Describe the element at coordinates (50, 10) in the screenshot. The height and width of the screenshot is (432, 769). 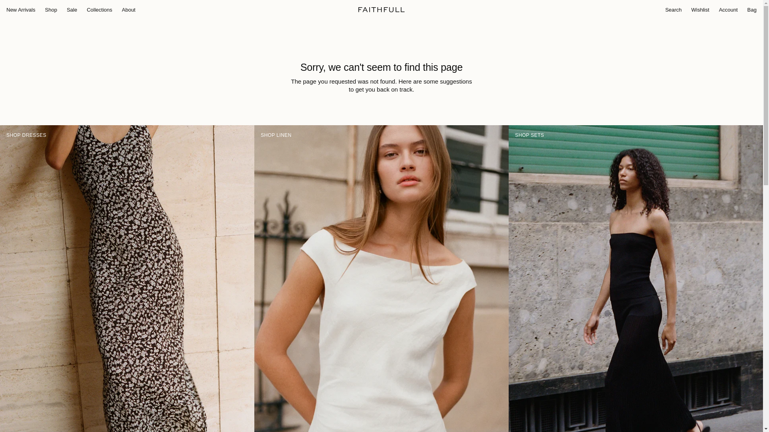
I see `Shop` at that location.